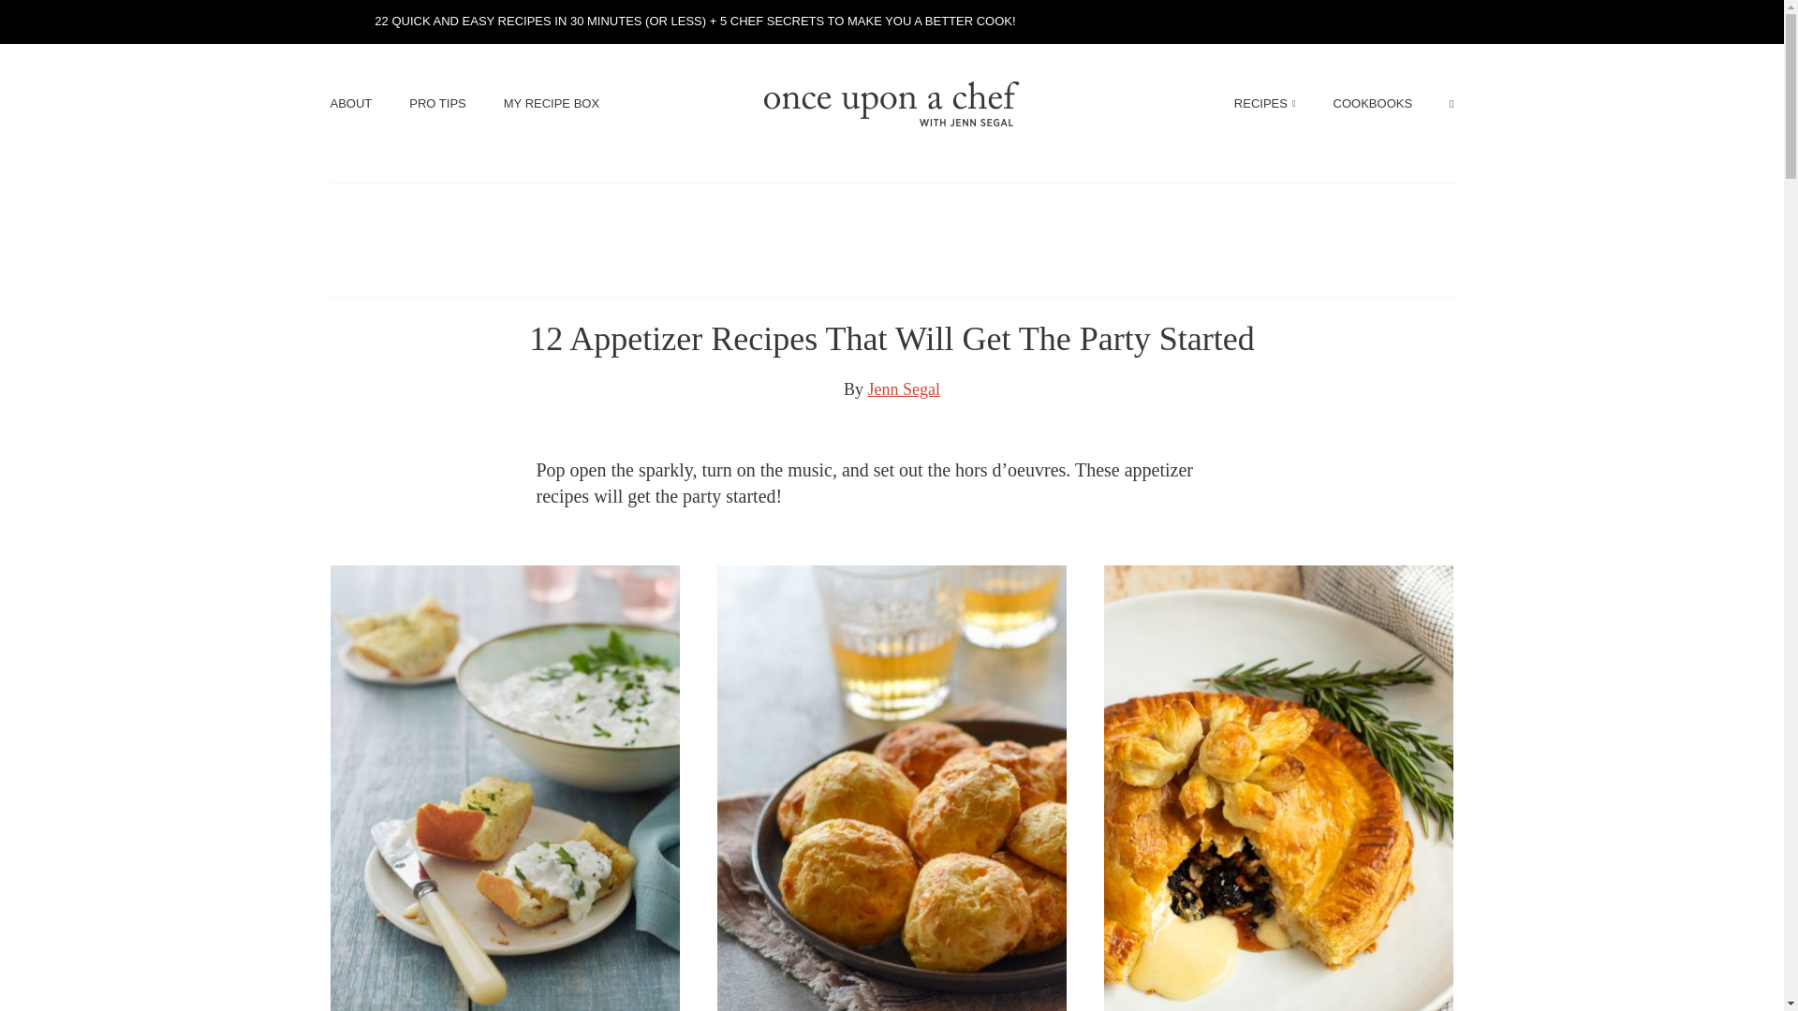 This screenshot has width=1798, height=1011. Describe the element at coordinates (1373, 103) in the screenshot. I see `COOKBOOKS` at that location.